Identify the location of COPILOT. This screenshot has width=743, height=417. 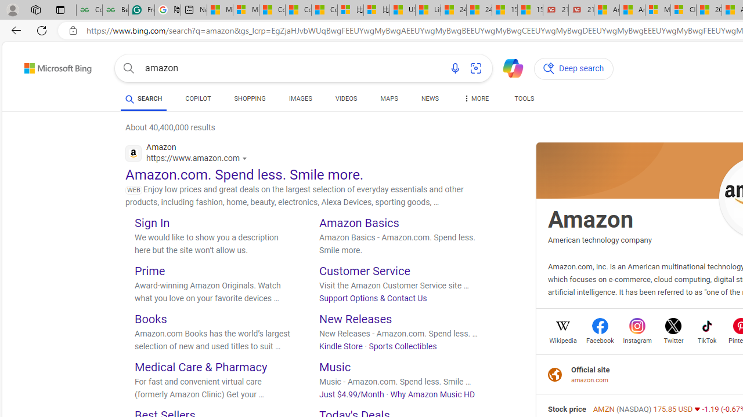
(199, 101).